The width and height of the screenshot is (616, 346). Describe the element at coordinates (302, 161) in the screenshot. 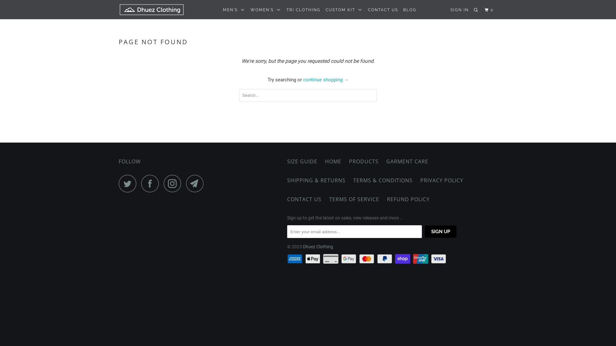

I see `SIZE GUIDE` at that location.